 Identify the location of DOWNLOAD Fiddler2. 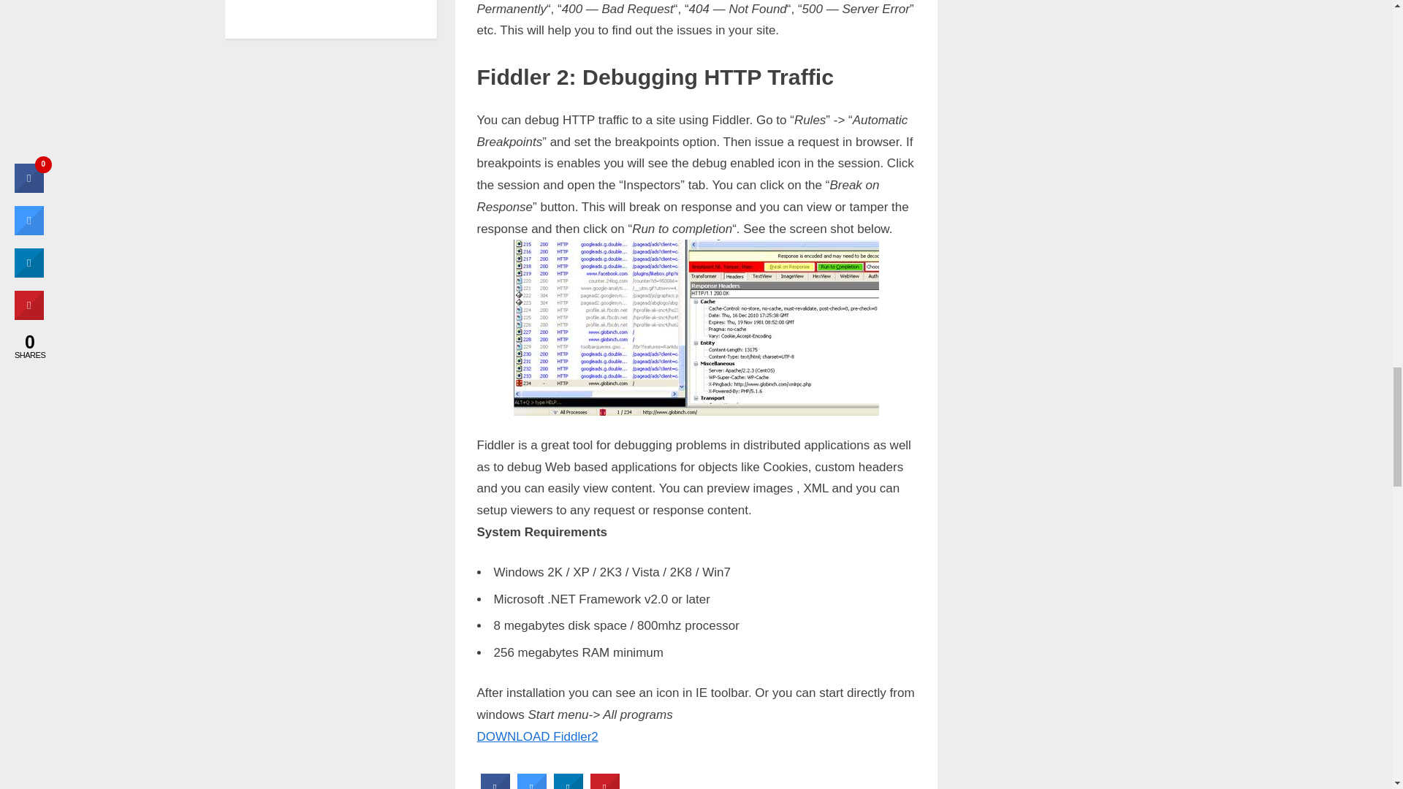
(536, 736).